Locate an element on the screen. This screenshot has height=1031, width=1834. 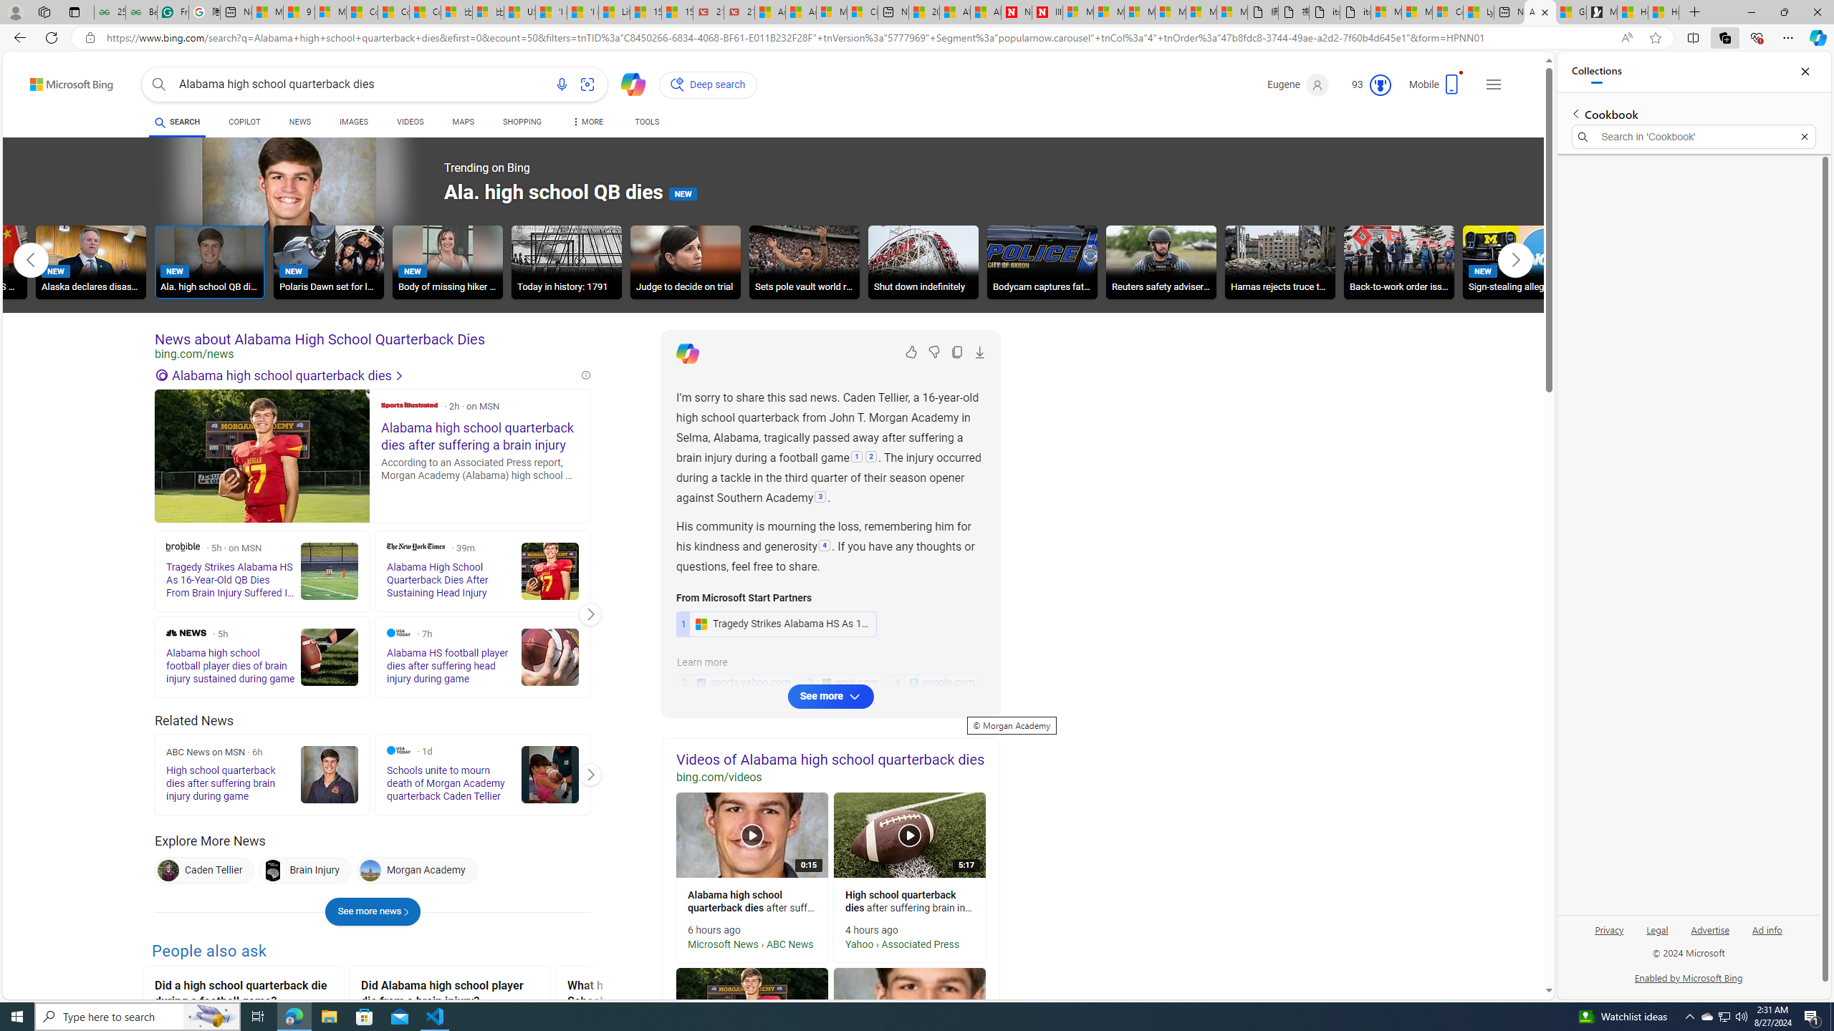
bing.com/news is located at coordinates (373, 354).